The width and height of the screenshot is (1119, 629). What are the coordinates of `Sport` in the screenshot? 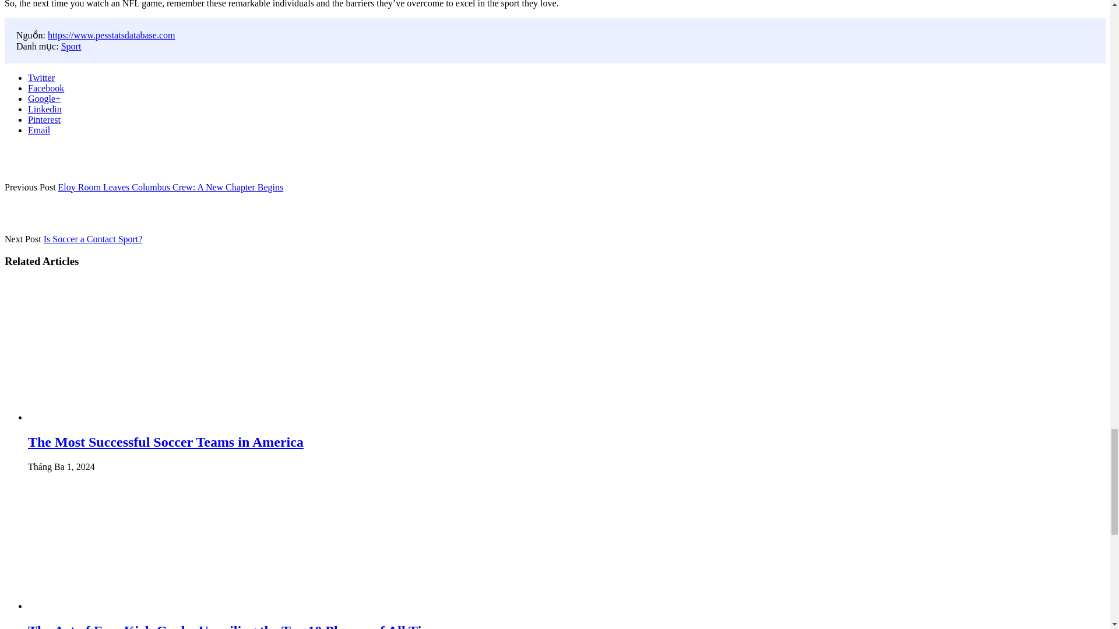 It's located at (71, 45).